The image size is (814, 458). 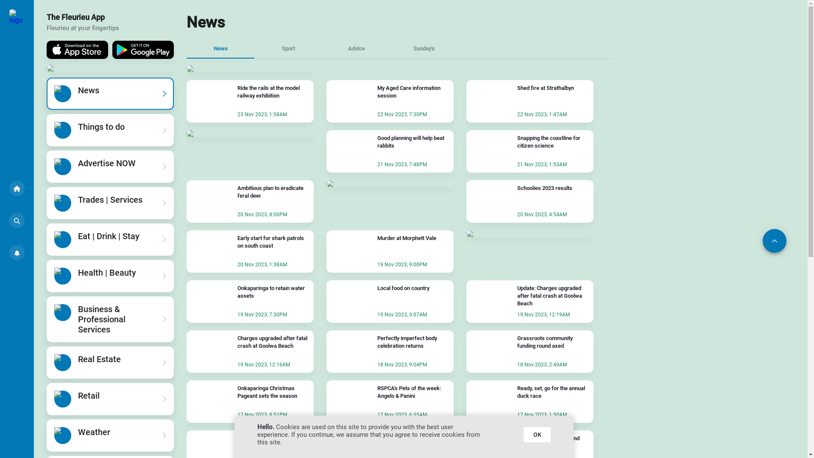 What do you see at coordinates (110, 203) in the screenshot?
I see `Trades | Services` at bounding box center [110, 203].